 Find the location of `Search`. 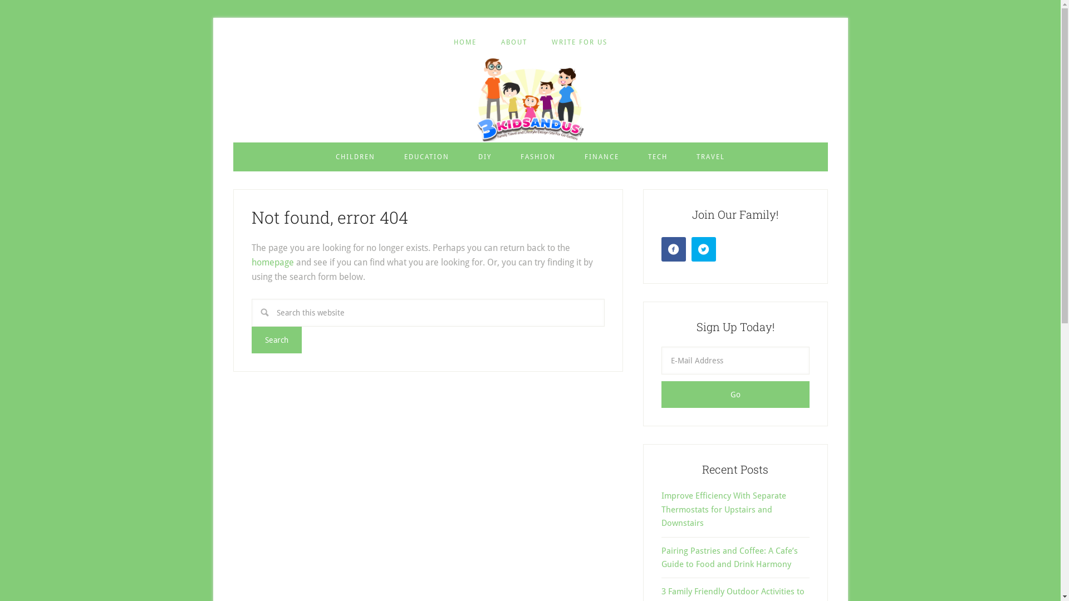

Search is located at coordinates (277, 339).